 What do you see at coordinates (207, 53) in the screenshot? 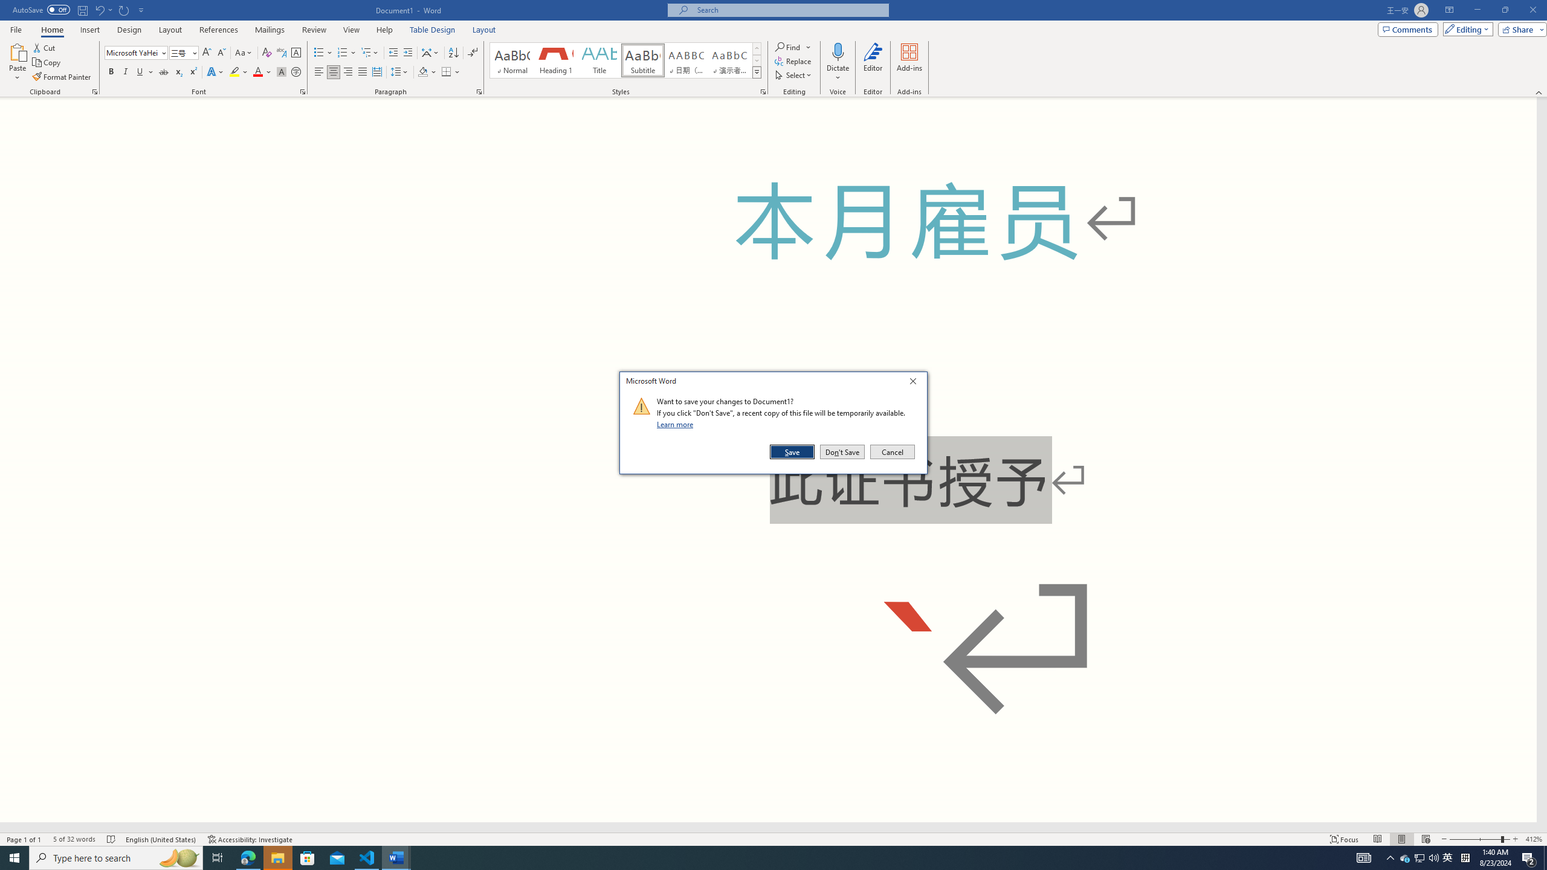
I see `Grow Font` at bounding box center [207, 53].